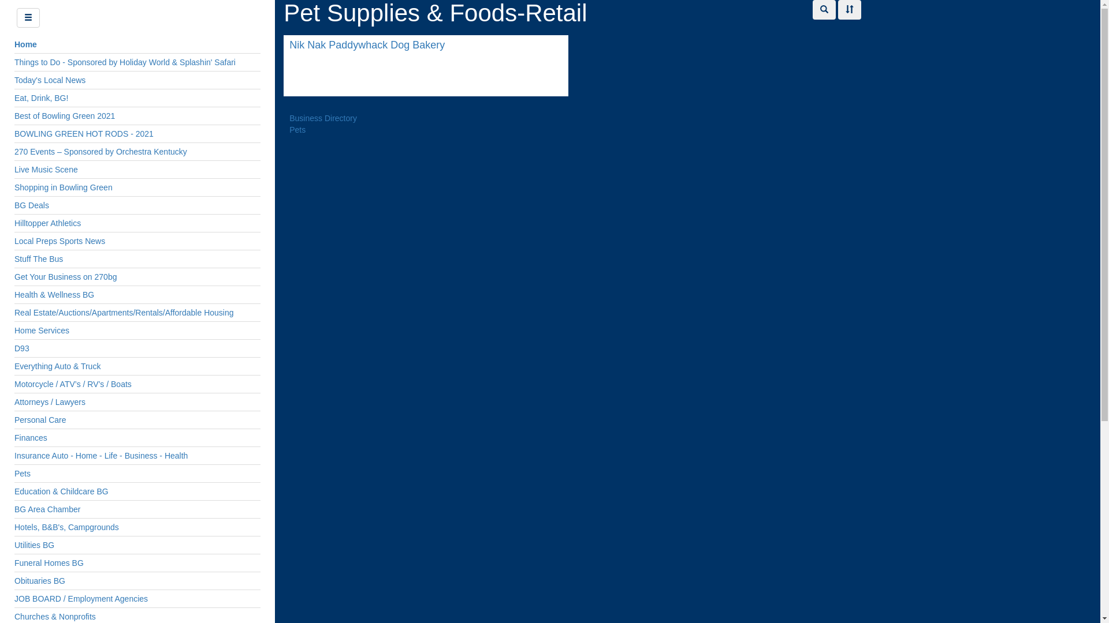 This screenshot has width=1109, height=623. I want to click on Education & Childcare BG, so click(137, 491).